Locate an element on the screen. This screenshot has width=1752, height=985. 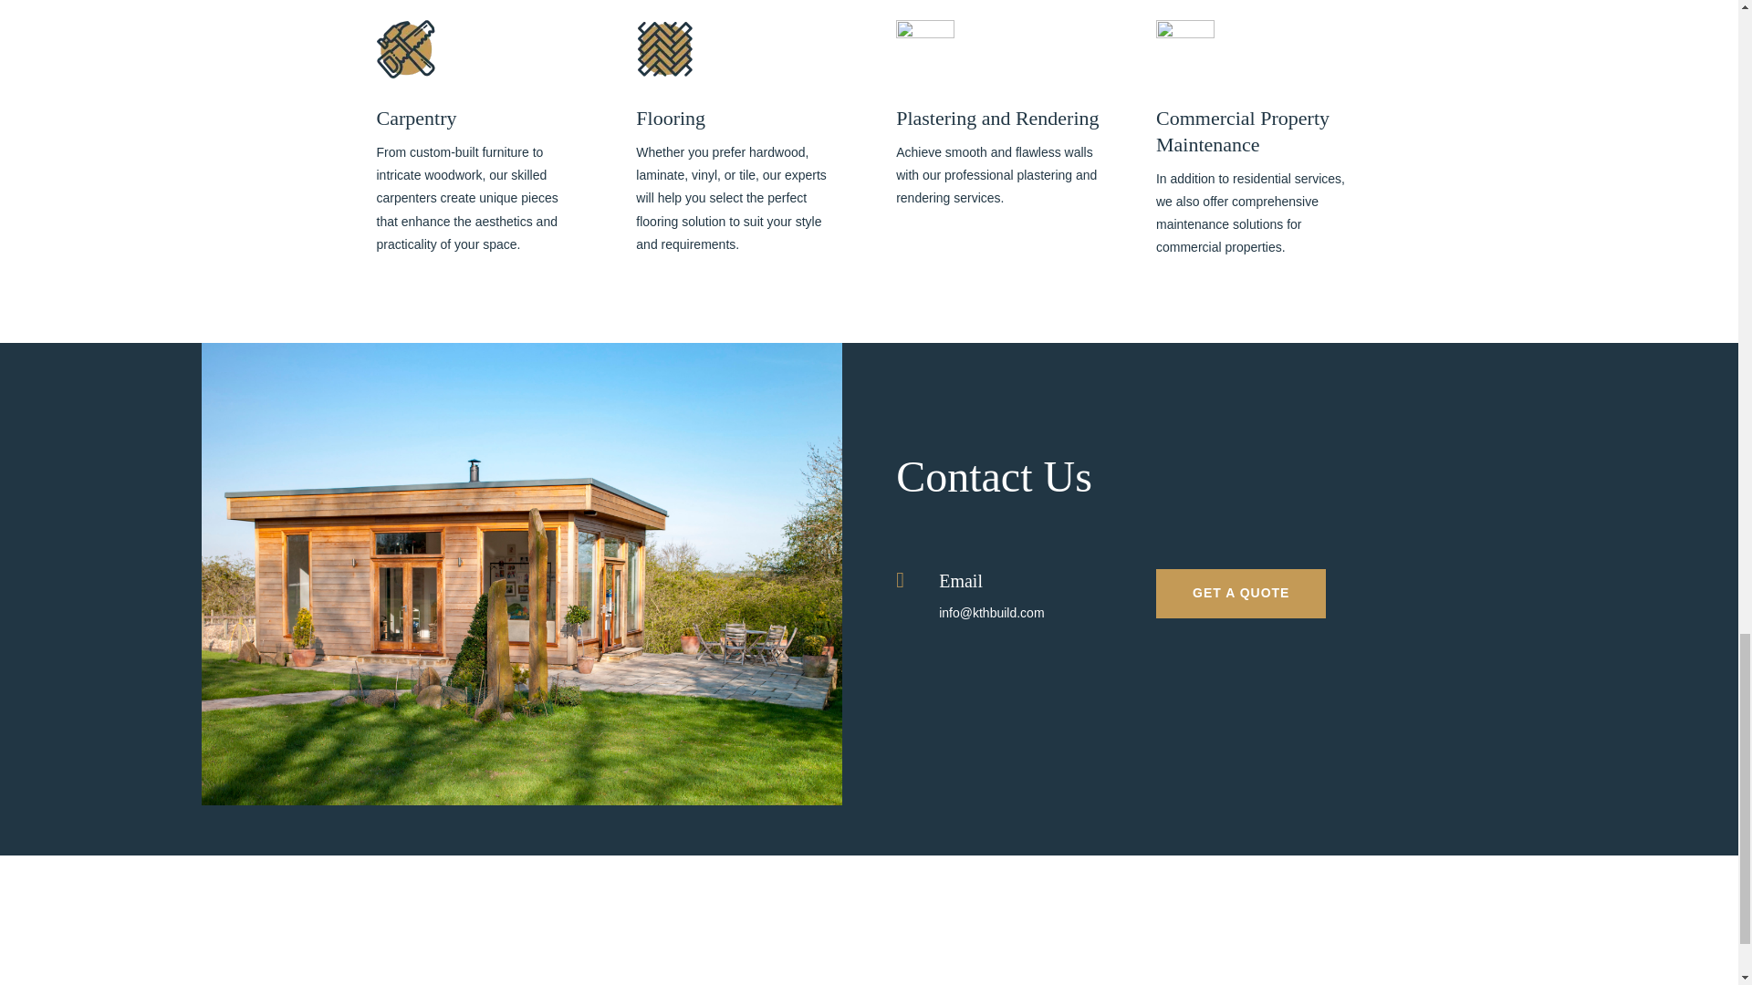
GET A QUOTE is located at coordinates (1241, 594).